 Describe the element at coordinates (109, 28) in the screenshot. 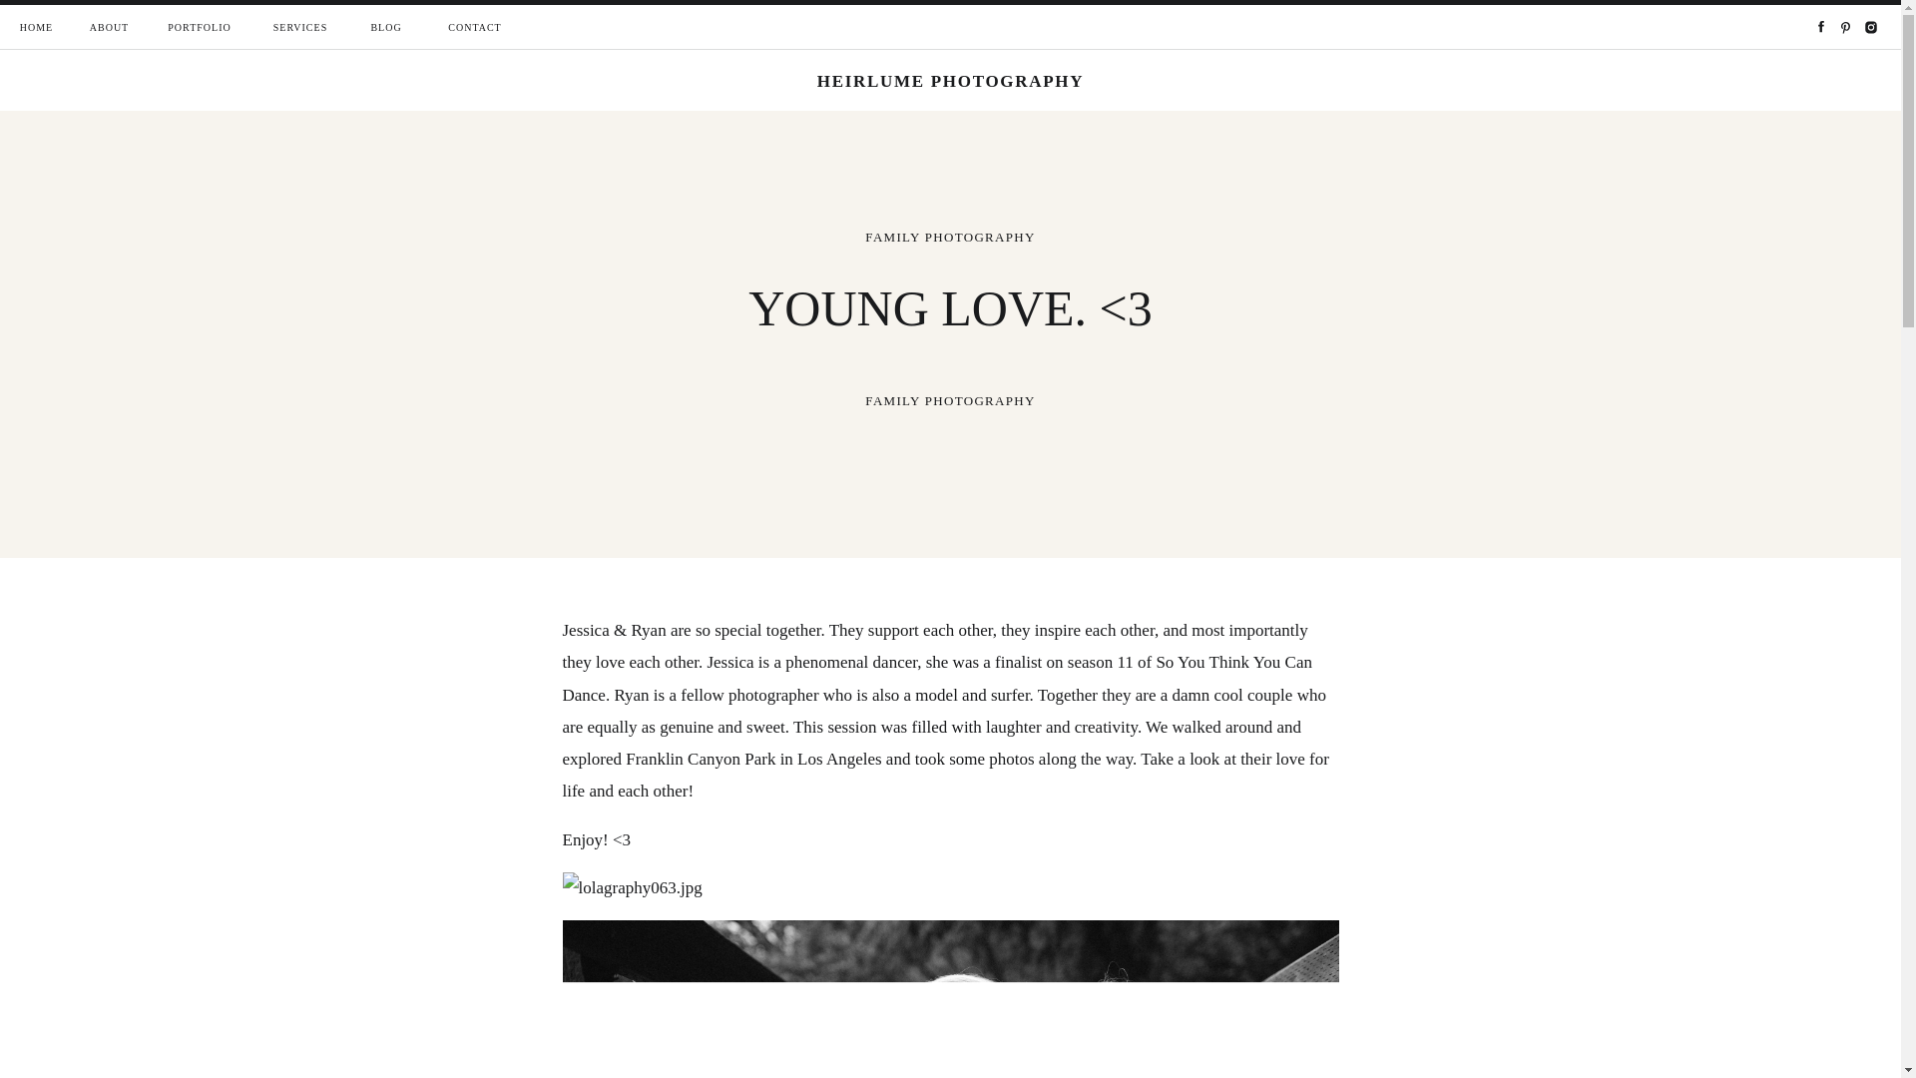

I see `ABOUT` at that location.